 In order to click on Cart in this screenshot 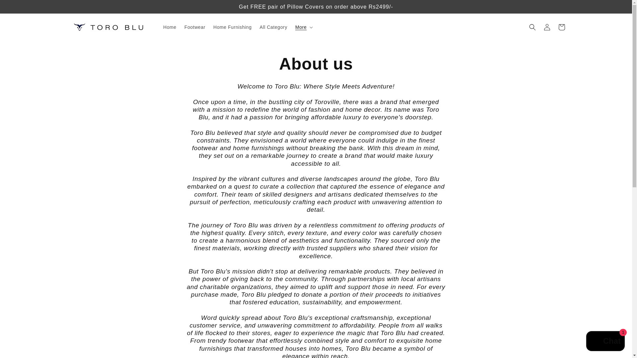, I will do `click(561, 27)`.